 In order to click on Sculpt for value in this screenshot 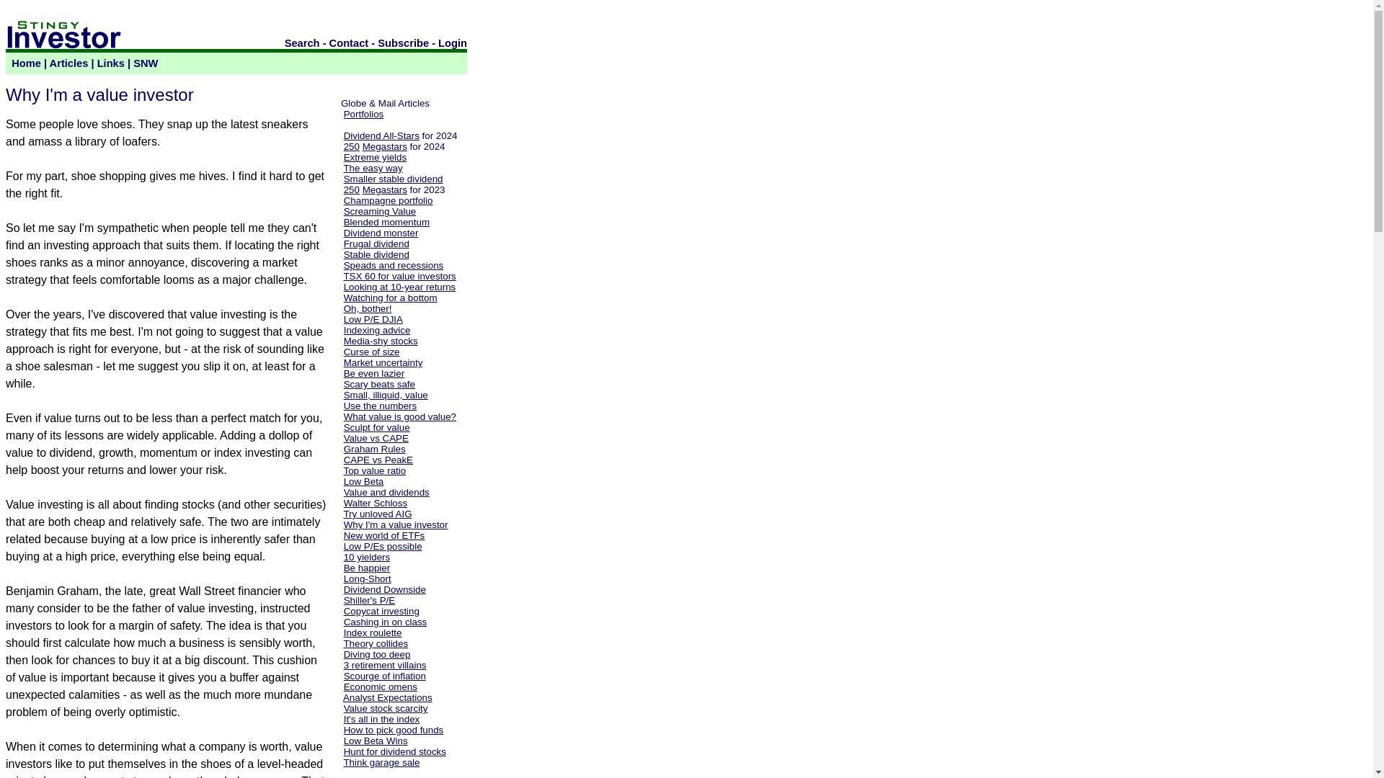, I will do `click(376, 427)`.